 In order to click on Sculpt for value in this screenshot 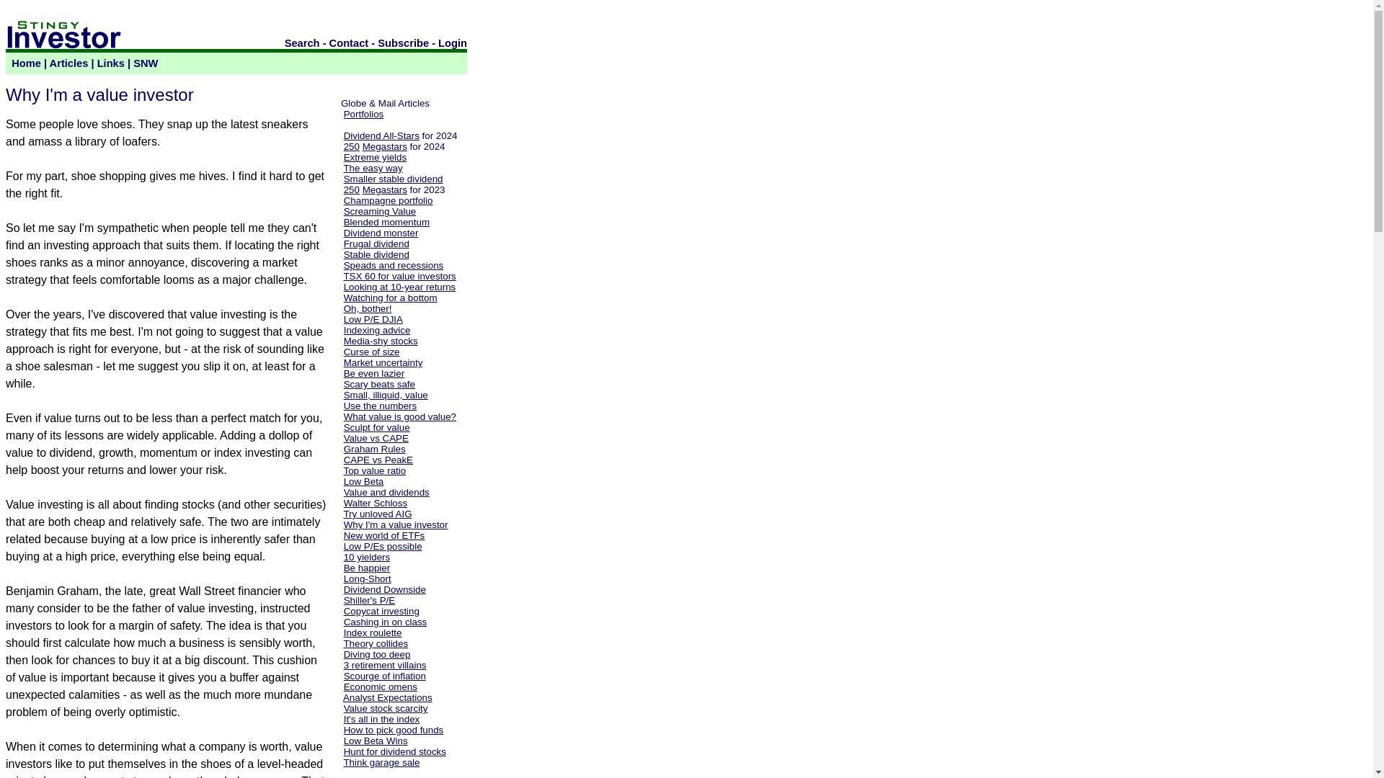, I will do `click(376, 427)`.